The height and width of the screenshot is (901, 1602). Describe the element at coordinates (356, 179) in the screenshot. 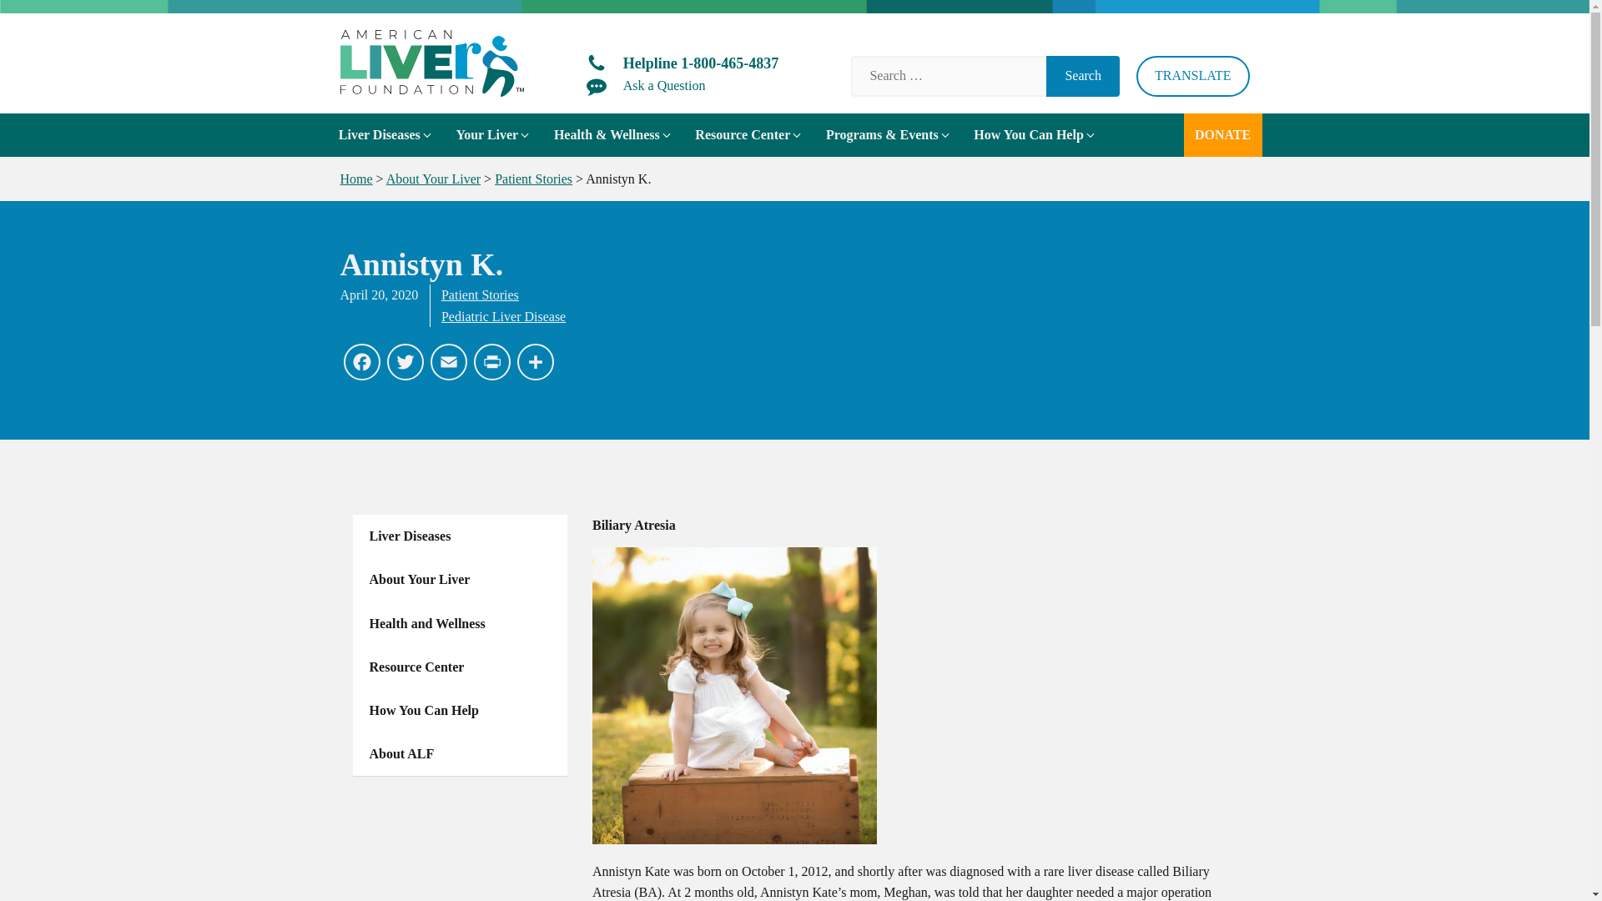

I see `Go to American Liver Foundation.` at that location.